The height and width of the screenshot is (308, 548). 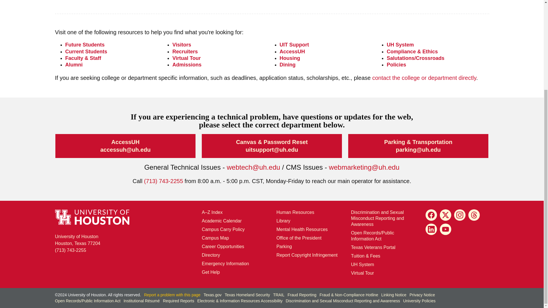 I want to click on University of Houston, so click(x=354, y=265).